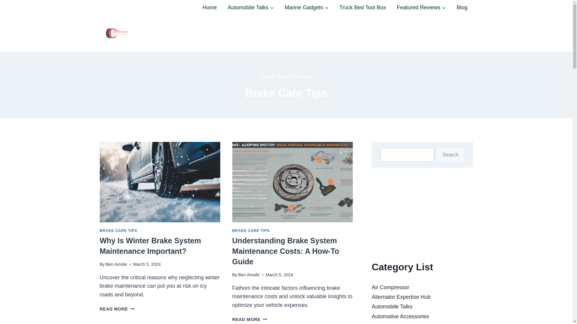 The width and height of the screenshot is (577, 324). What do you see at coordinates (116, 264) in the screenshot?
I see `Why Is Winter Brake System Maintenance Important?` at bounding box center [116, 264].